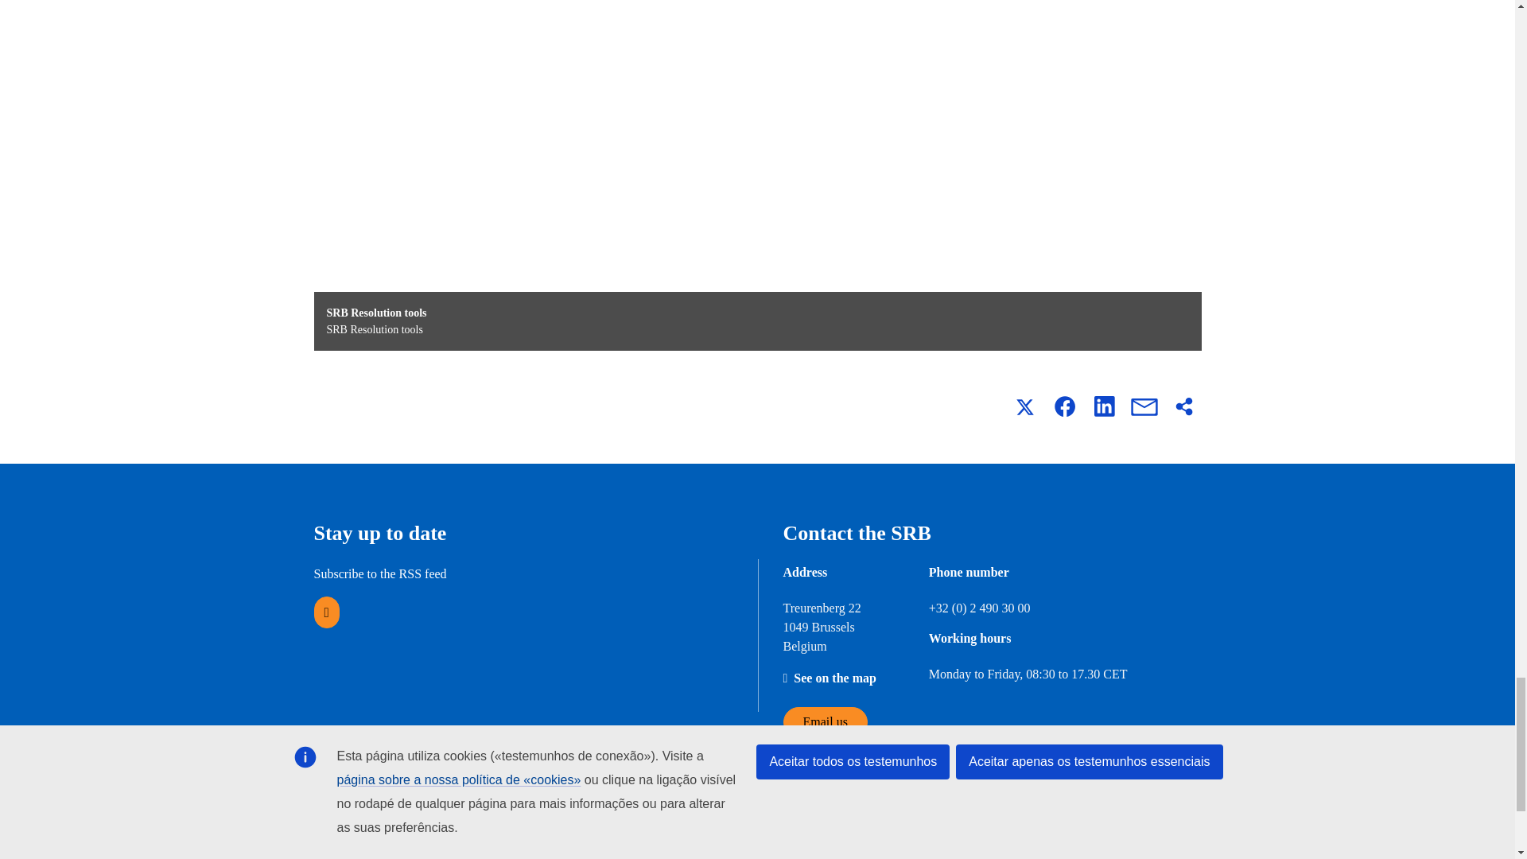 This screenshot has height=859, width=1527. Describe the element at coordinates (1063, 406) in the screenshot. I see `Partilhar via Facebook` at that location.